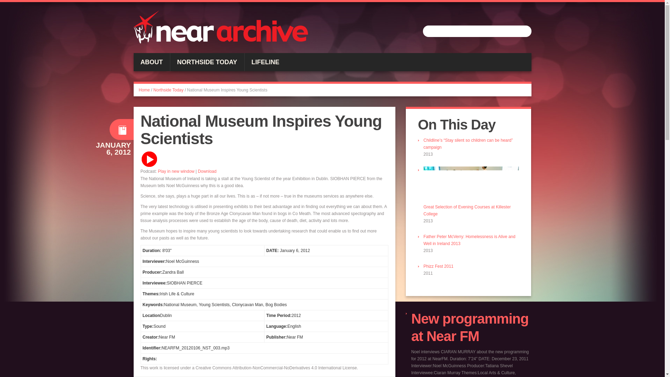 This screenshot has width=670, height=377. I want to click on New programming at Near FM, so click(470, 327).